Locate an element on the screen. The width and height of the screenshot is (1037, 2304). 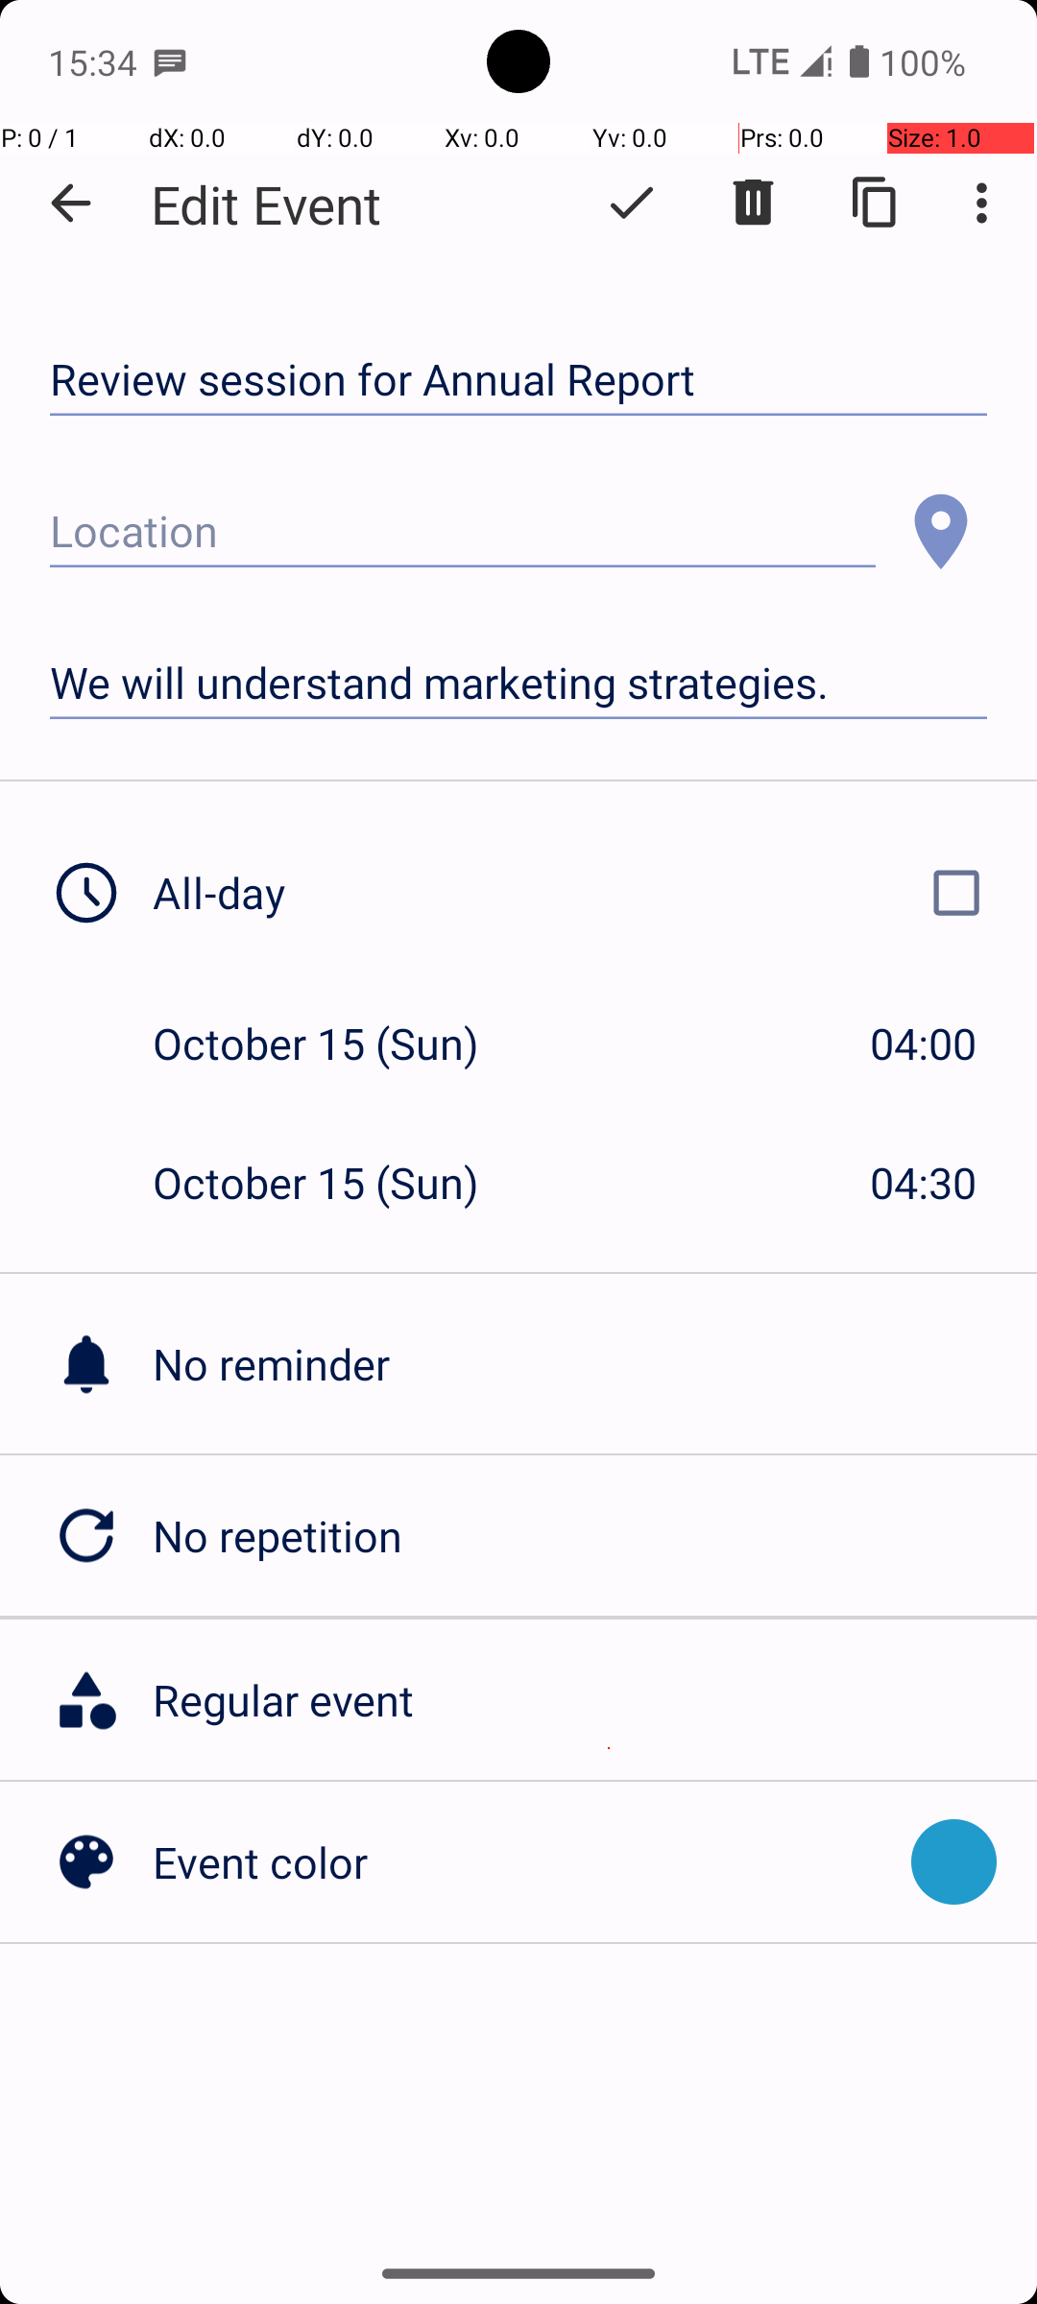
04:00 is located at coordinates (924, 1043).